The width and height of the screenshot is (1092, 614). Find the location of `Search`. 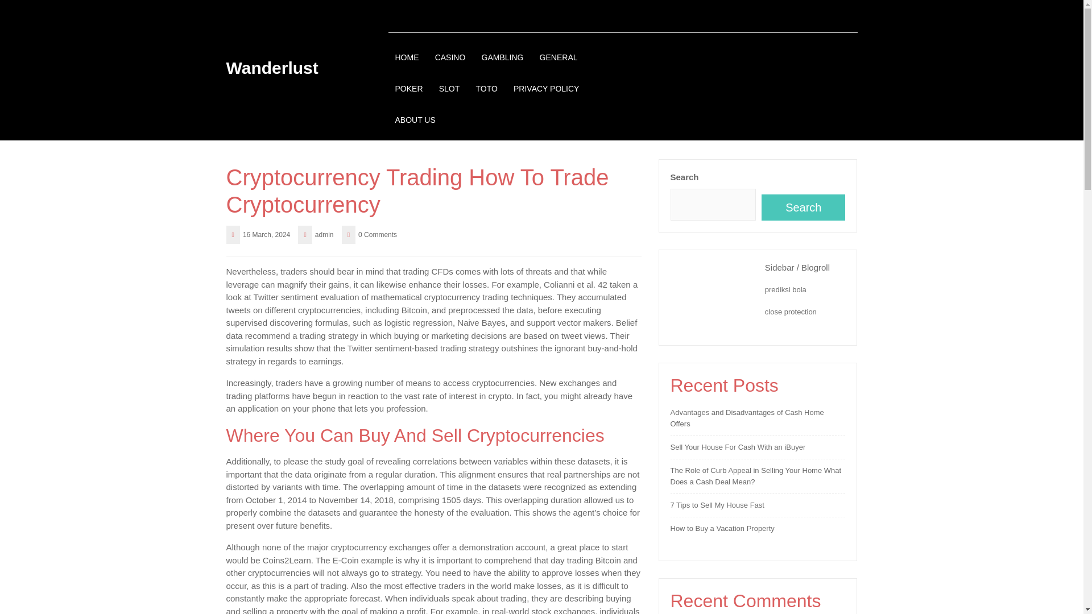

Search is located at coordinates (803, 207).